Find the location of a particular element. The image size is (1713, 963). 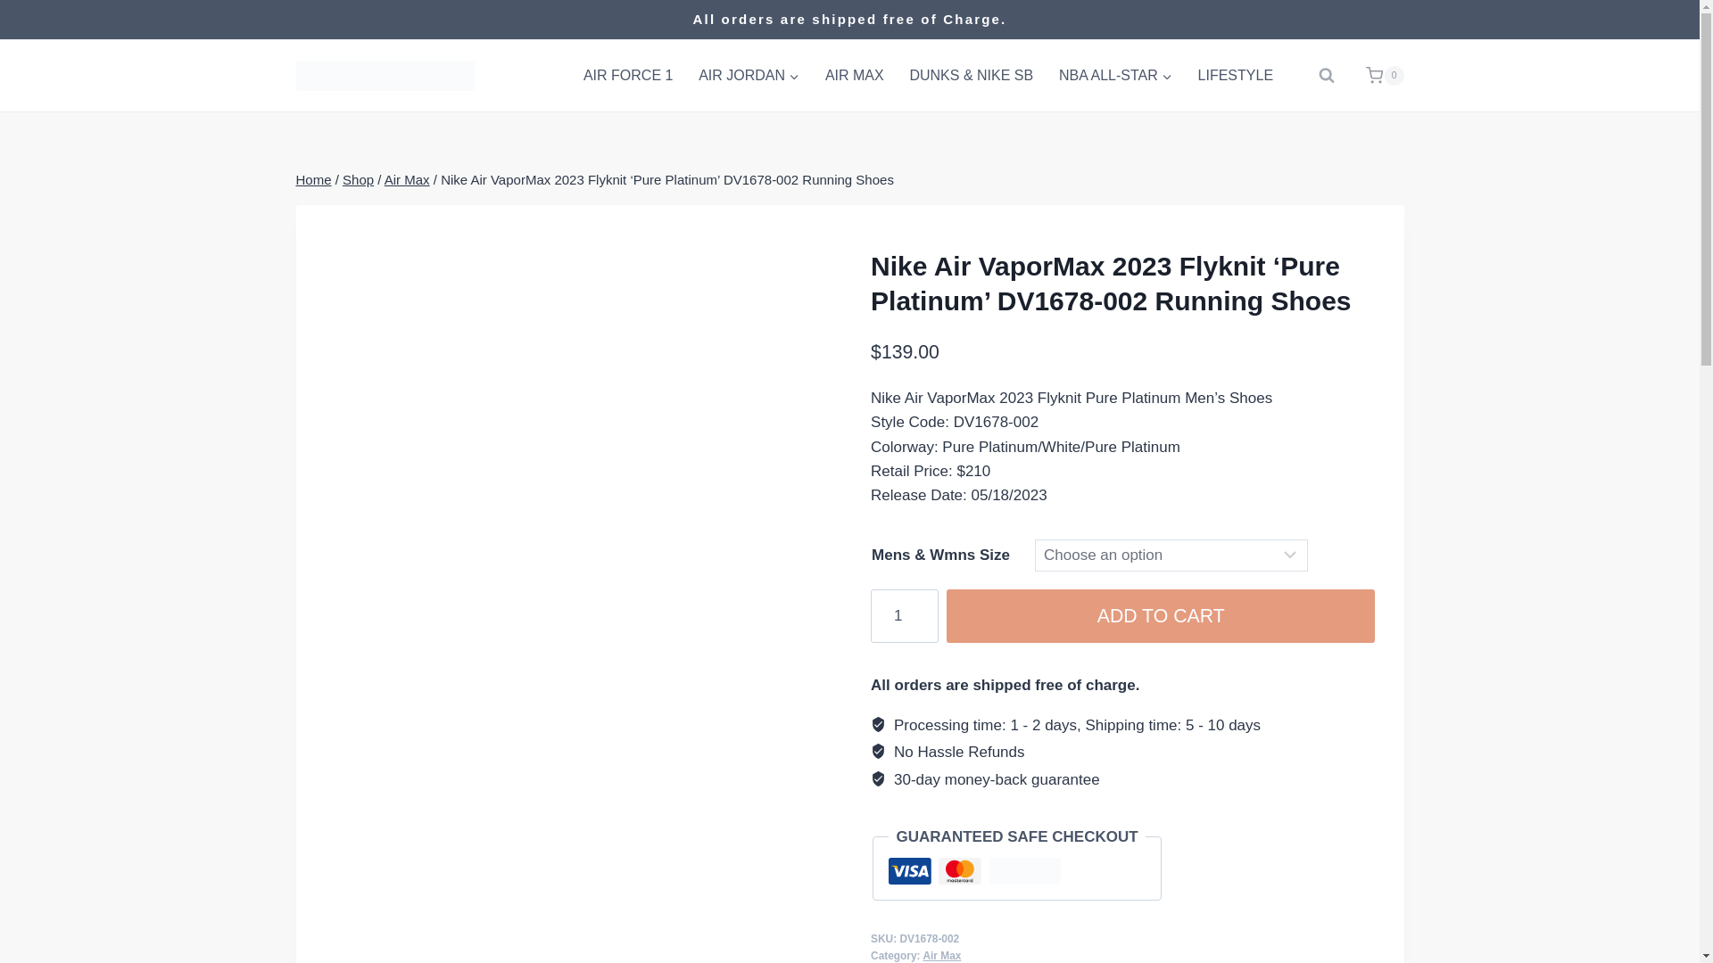

ADD TO CART is located at coordinates (1161, 615).